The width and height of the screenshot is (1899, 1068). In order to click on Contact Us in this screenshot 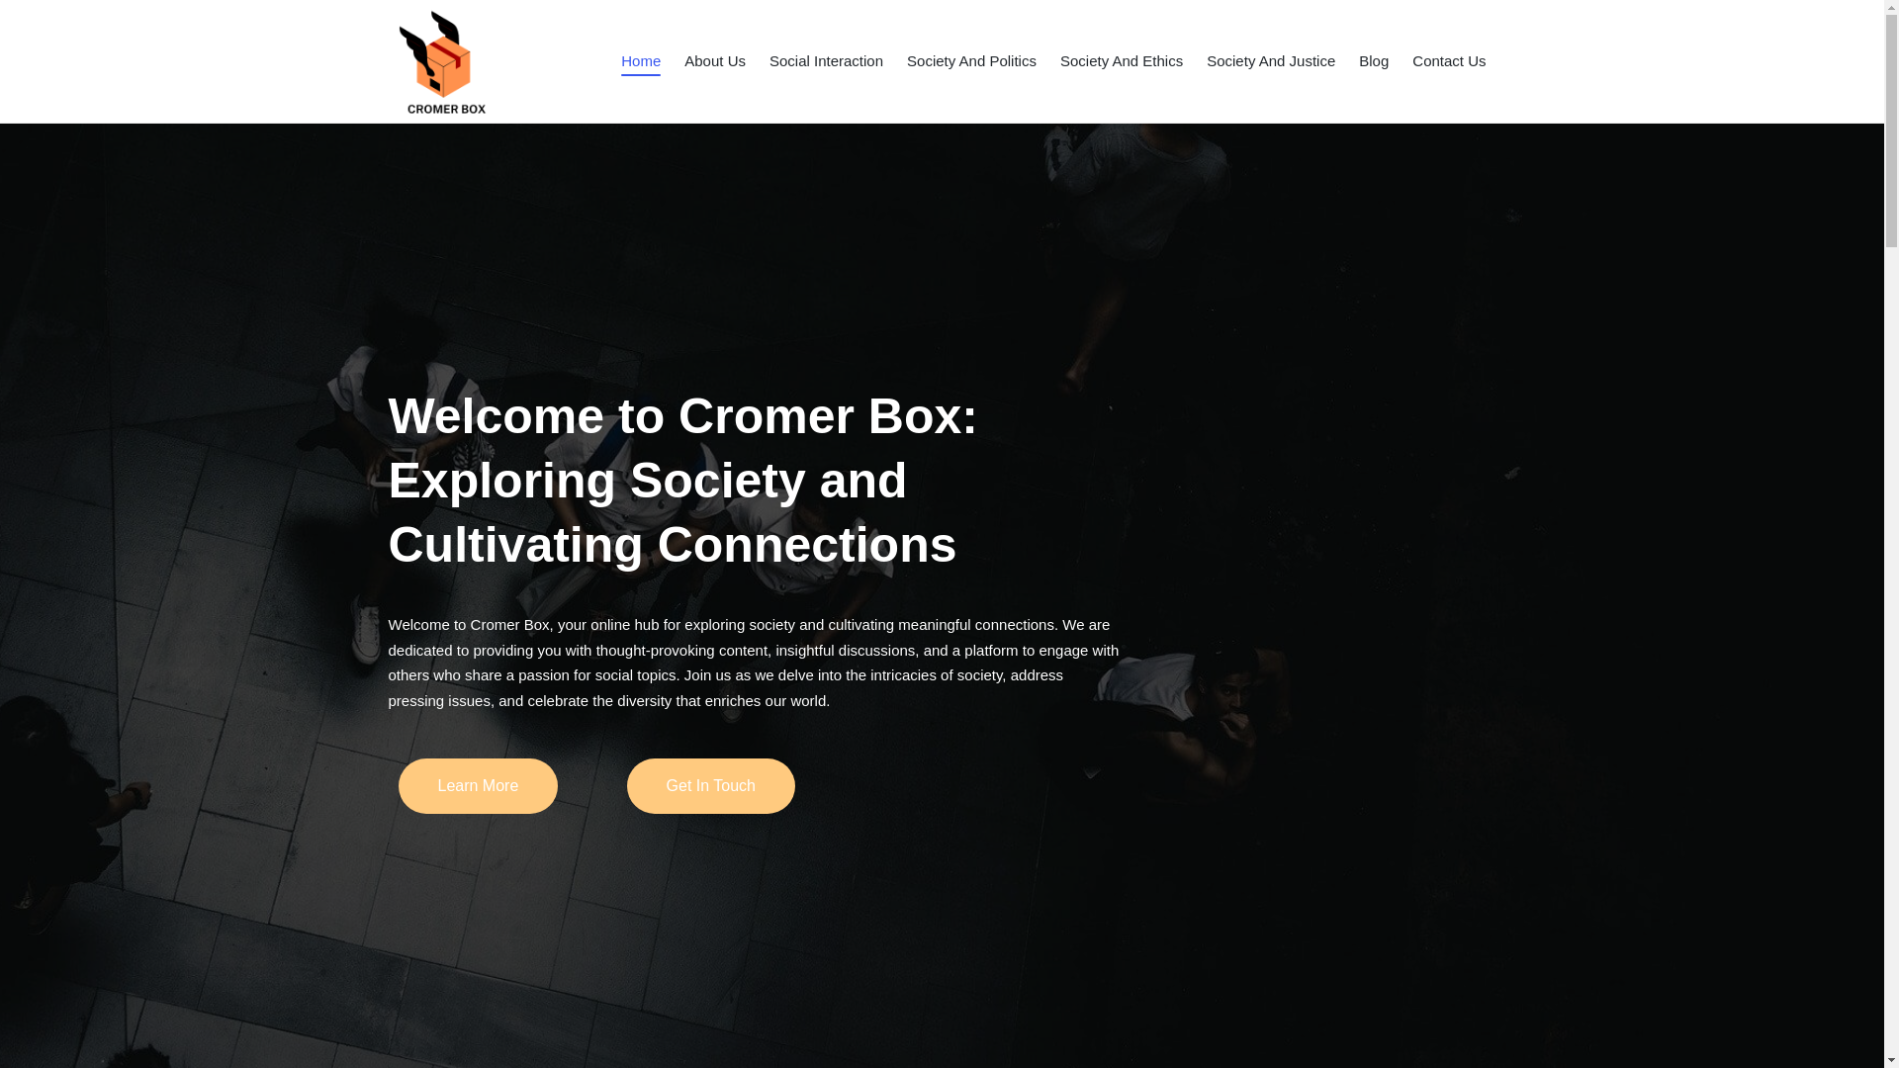, I will do `click(1448, 61)`.